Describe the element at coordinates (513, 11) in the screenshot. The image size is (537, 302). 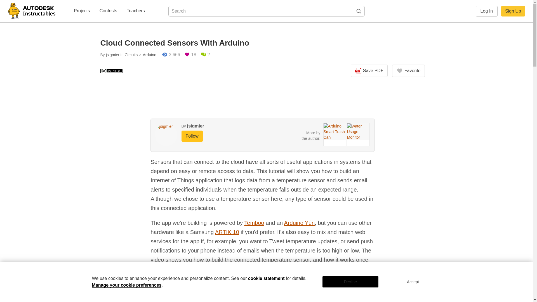
I see `Sign Up` at that location.